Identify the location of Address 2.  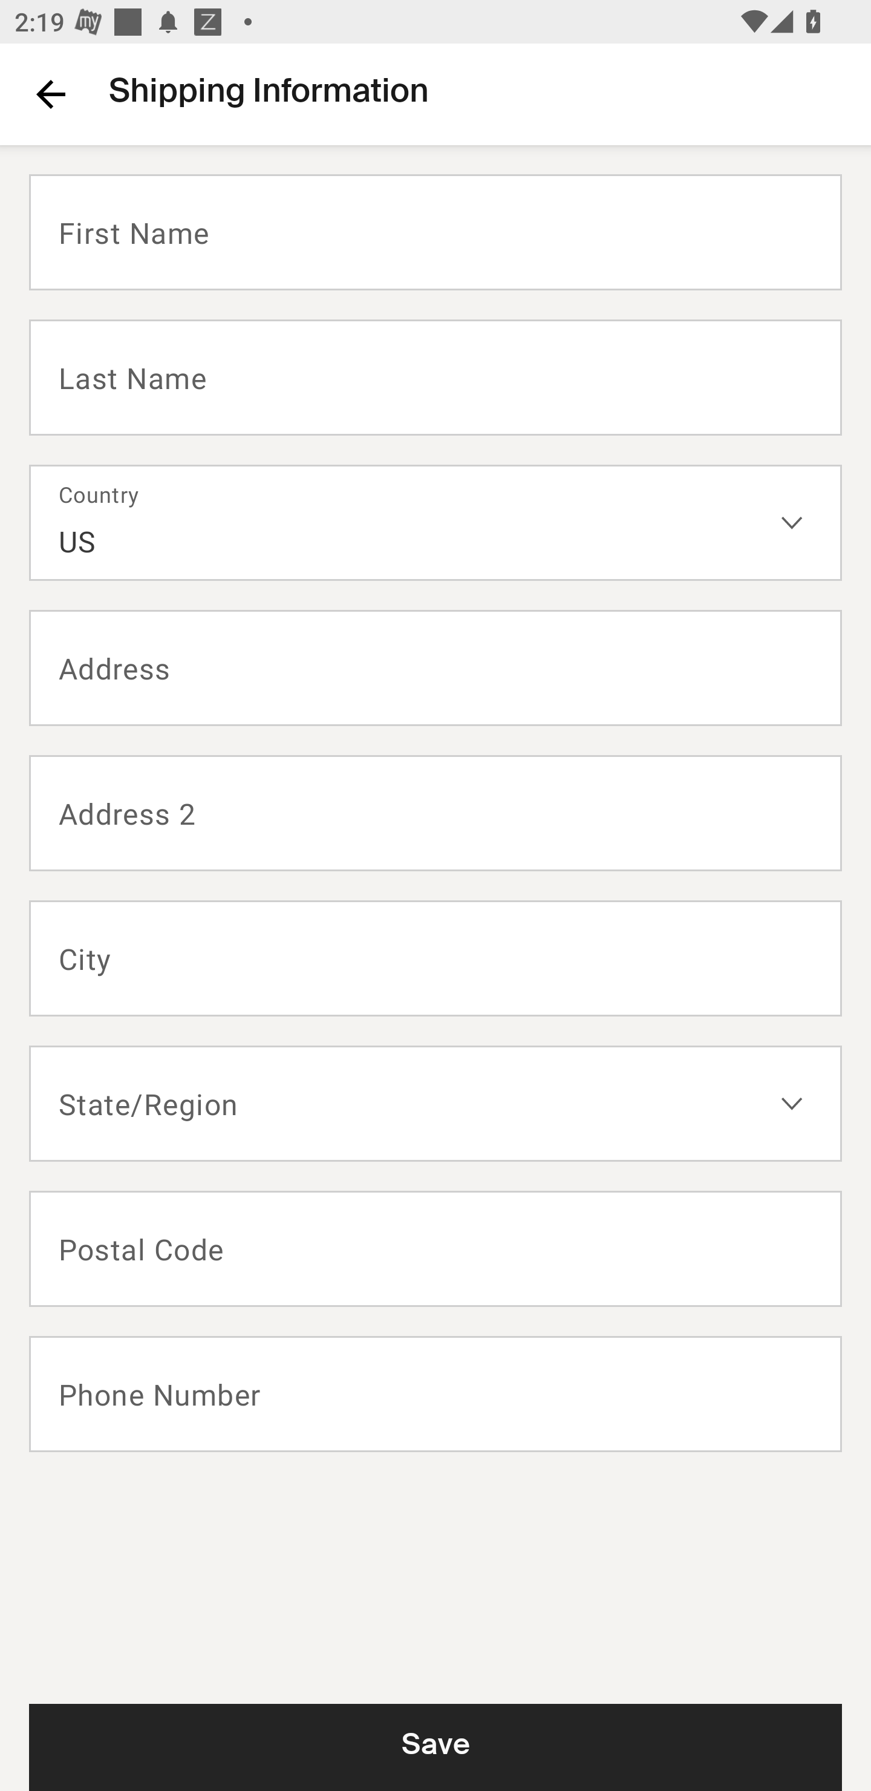
(435, 813).